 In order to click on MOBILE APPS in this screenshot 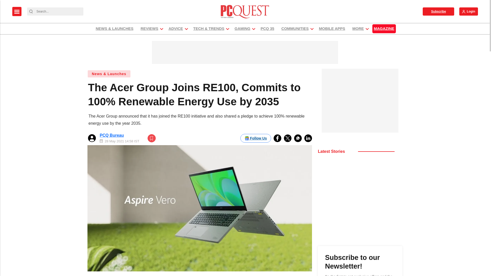, I will do `click(332, 29)`.